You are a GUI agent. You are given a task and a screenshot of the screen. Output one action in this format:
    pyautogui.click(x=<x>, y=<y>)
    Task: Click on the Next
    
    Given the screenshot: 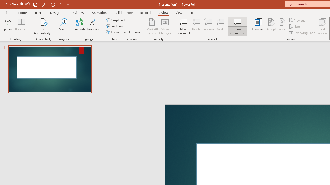 What is the action you would take?
    pyautogui.click(x=295, y=27)
    